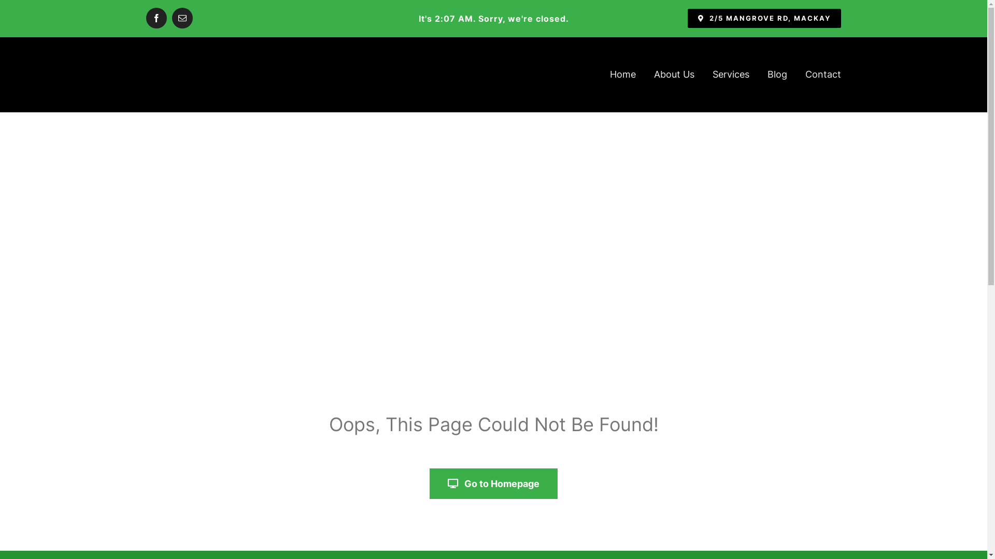 The image size is (995, 559). I want to click on 404-error, so click(494, 275).